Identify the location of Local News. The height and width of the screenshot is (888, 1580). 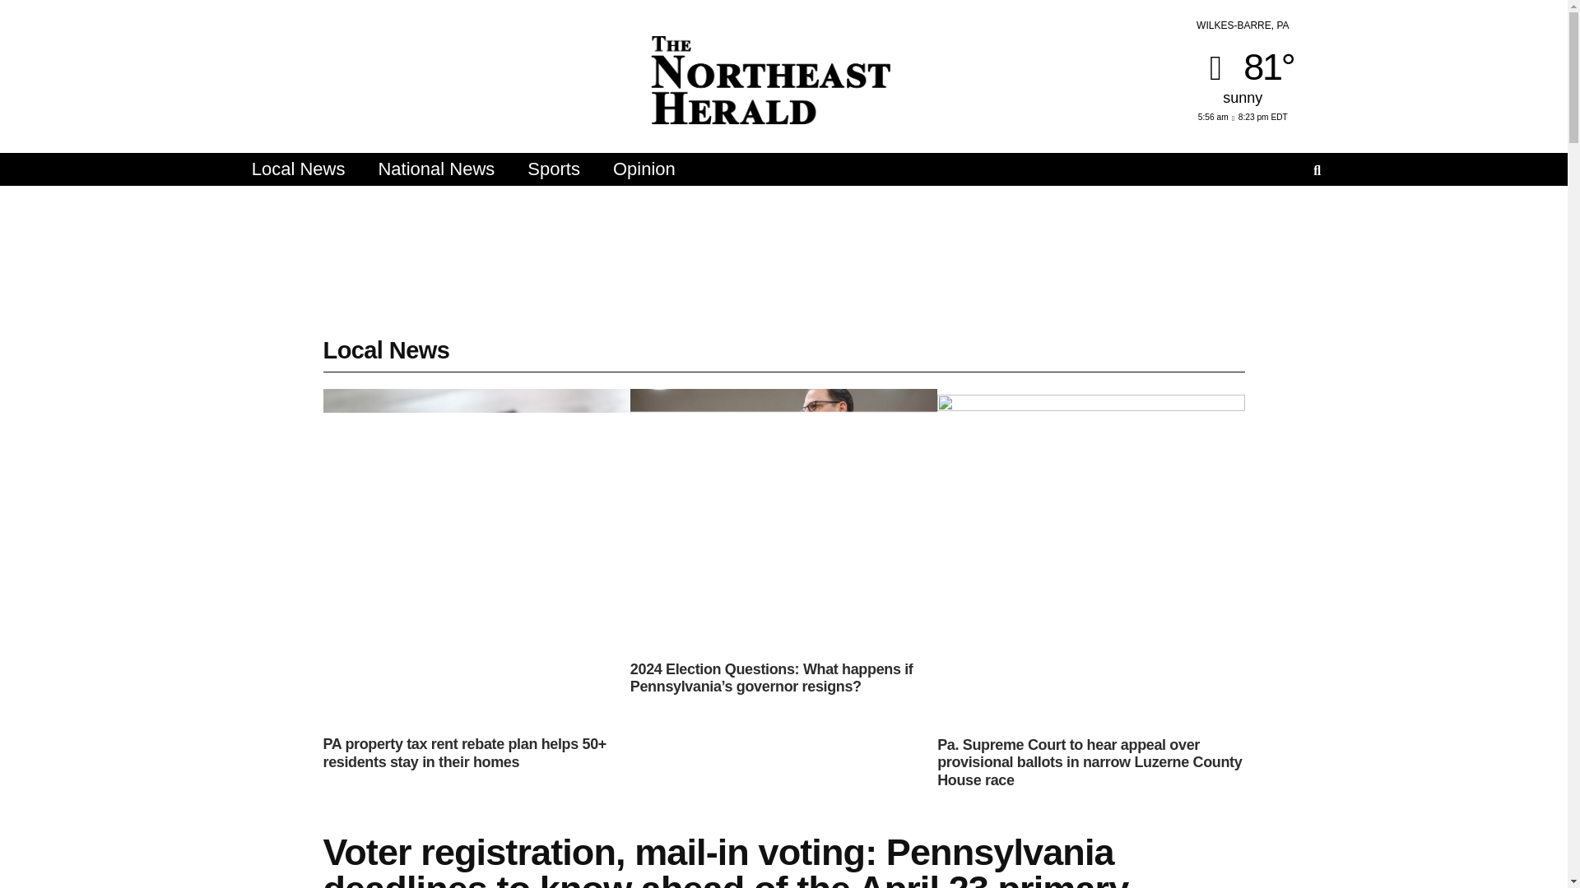
(298, 169).